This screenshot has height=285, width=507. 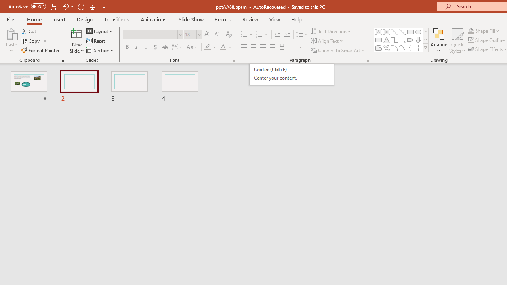 What do you see at coordinates (34, 41) in the screenshot?
I see `Copy` at bounding box center [34, 41].